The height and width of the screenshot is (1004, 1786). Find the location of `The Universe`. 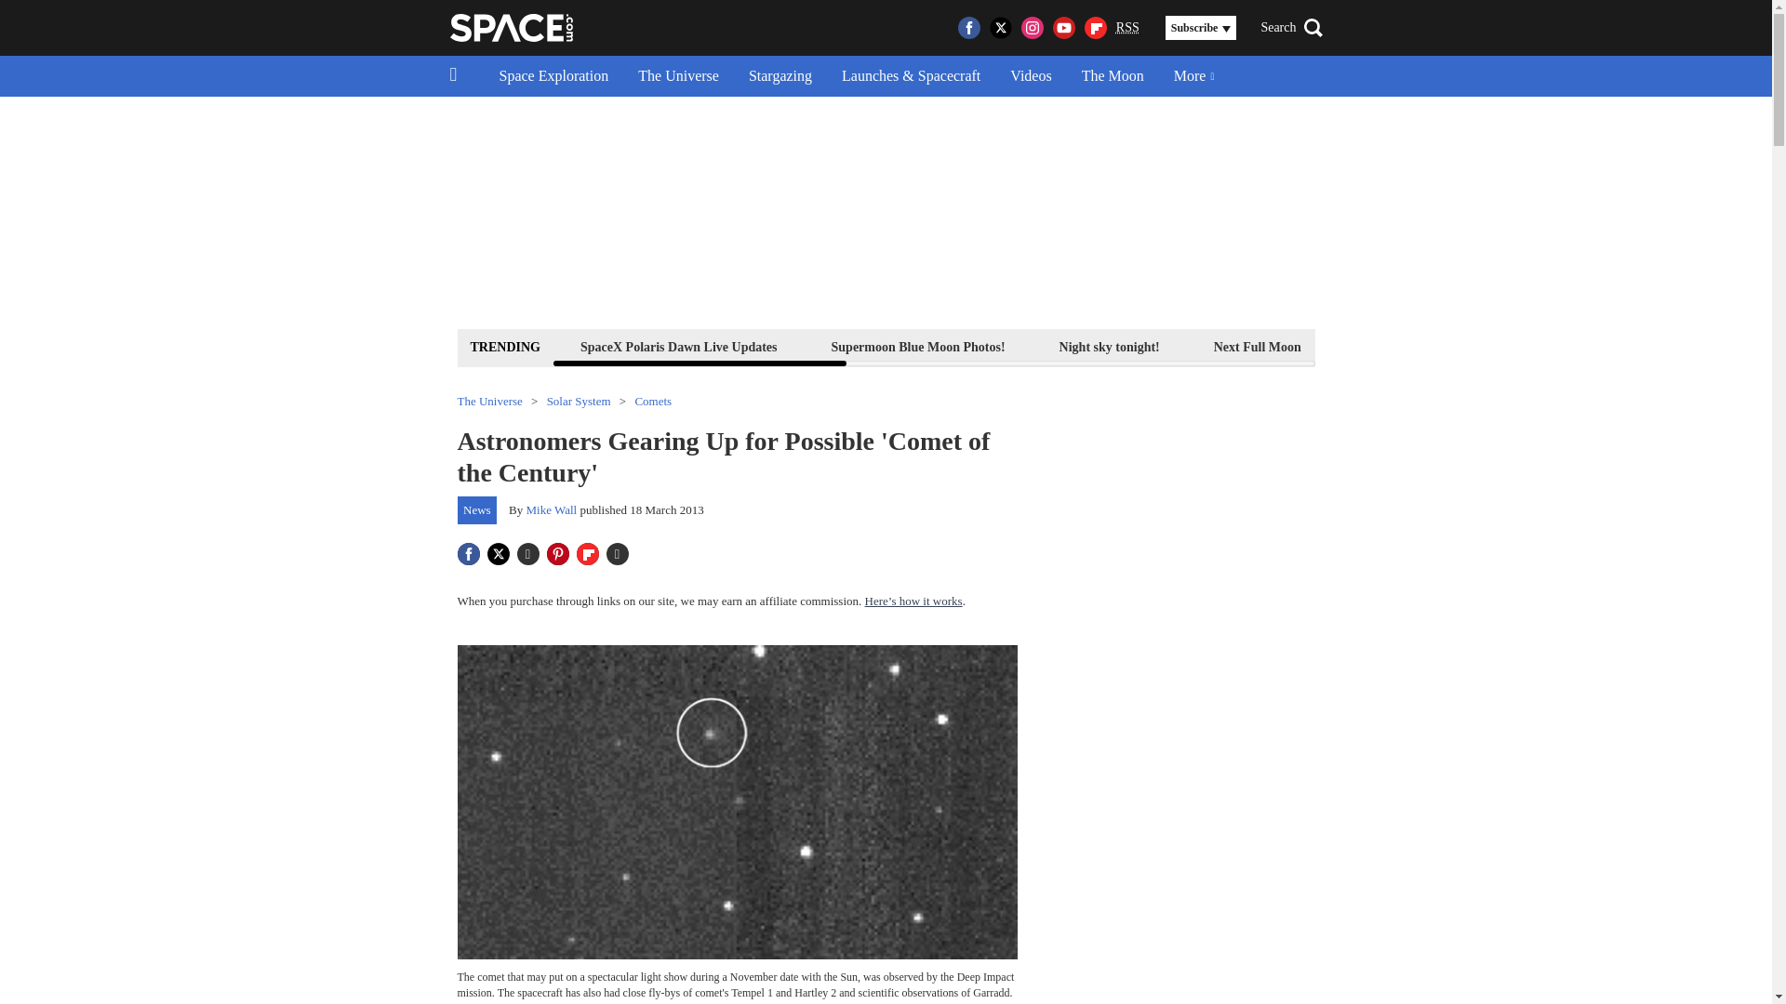

The Universe is located at coordinates (679, 76).